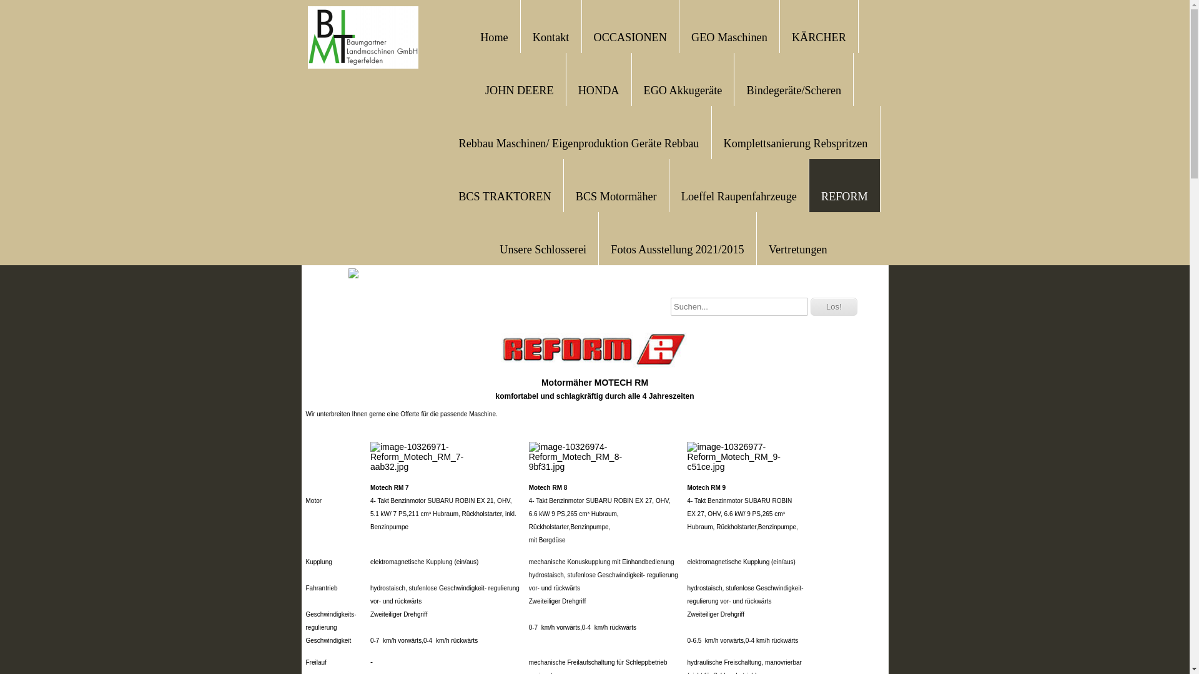 This screenshot has width=1199, height=674. Describe the element at coordinates (729, 36) in the screenshot. I see `GEO Maschinen` at that location.